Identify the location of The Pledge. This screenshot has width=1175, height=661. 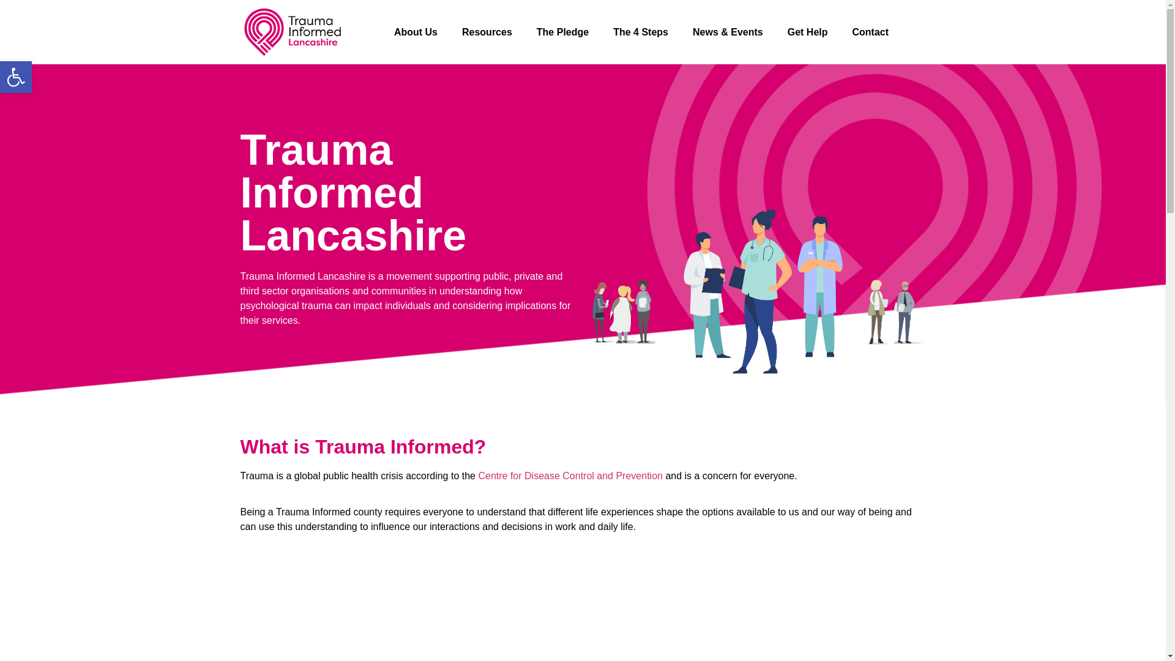
(870, 32).